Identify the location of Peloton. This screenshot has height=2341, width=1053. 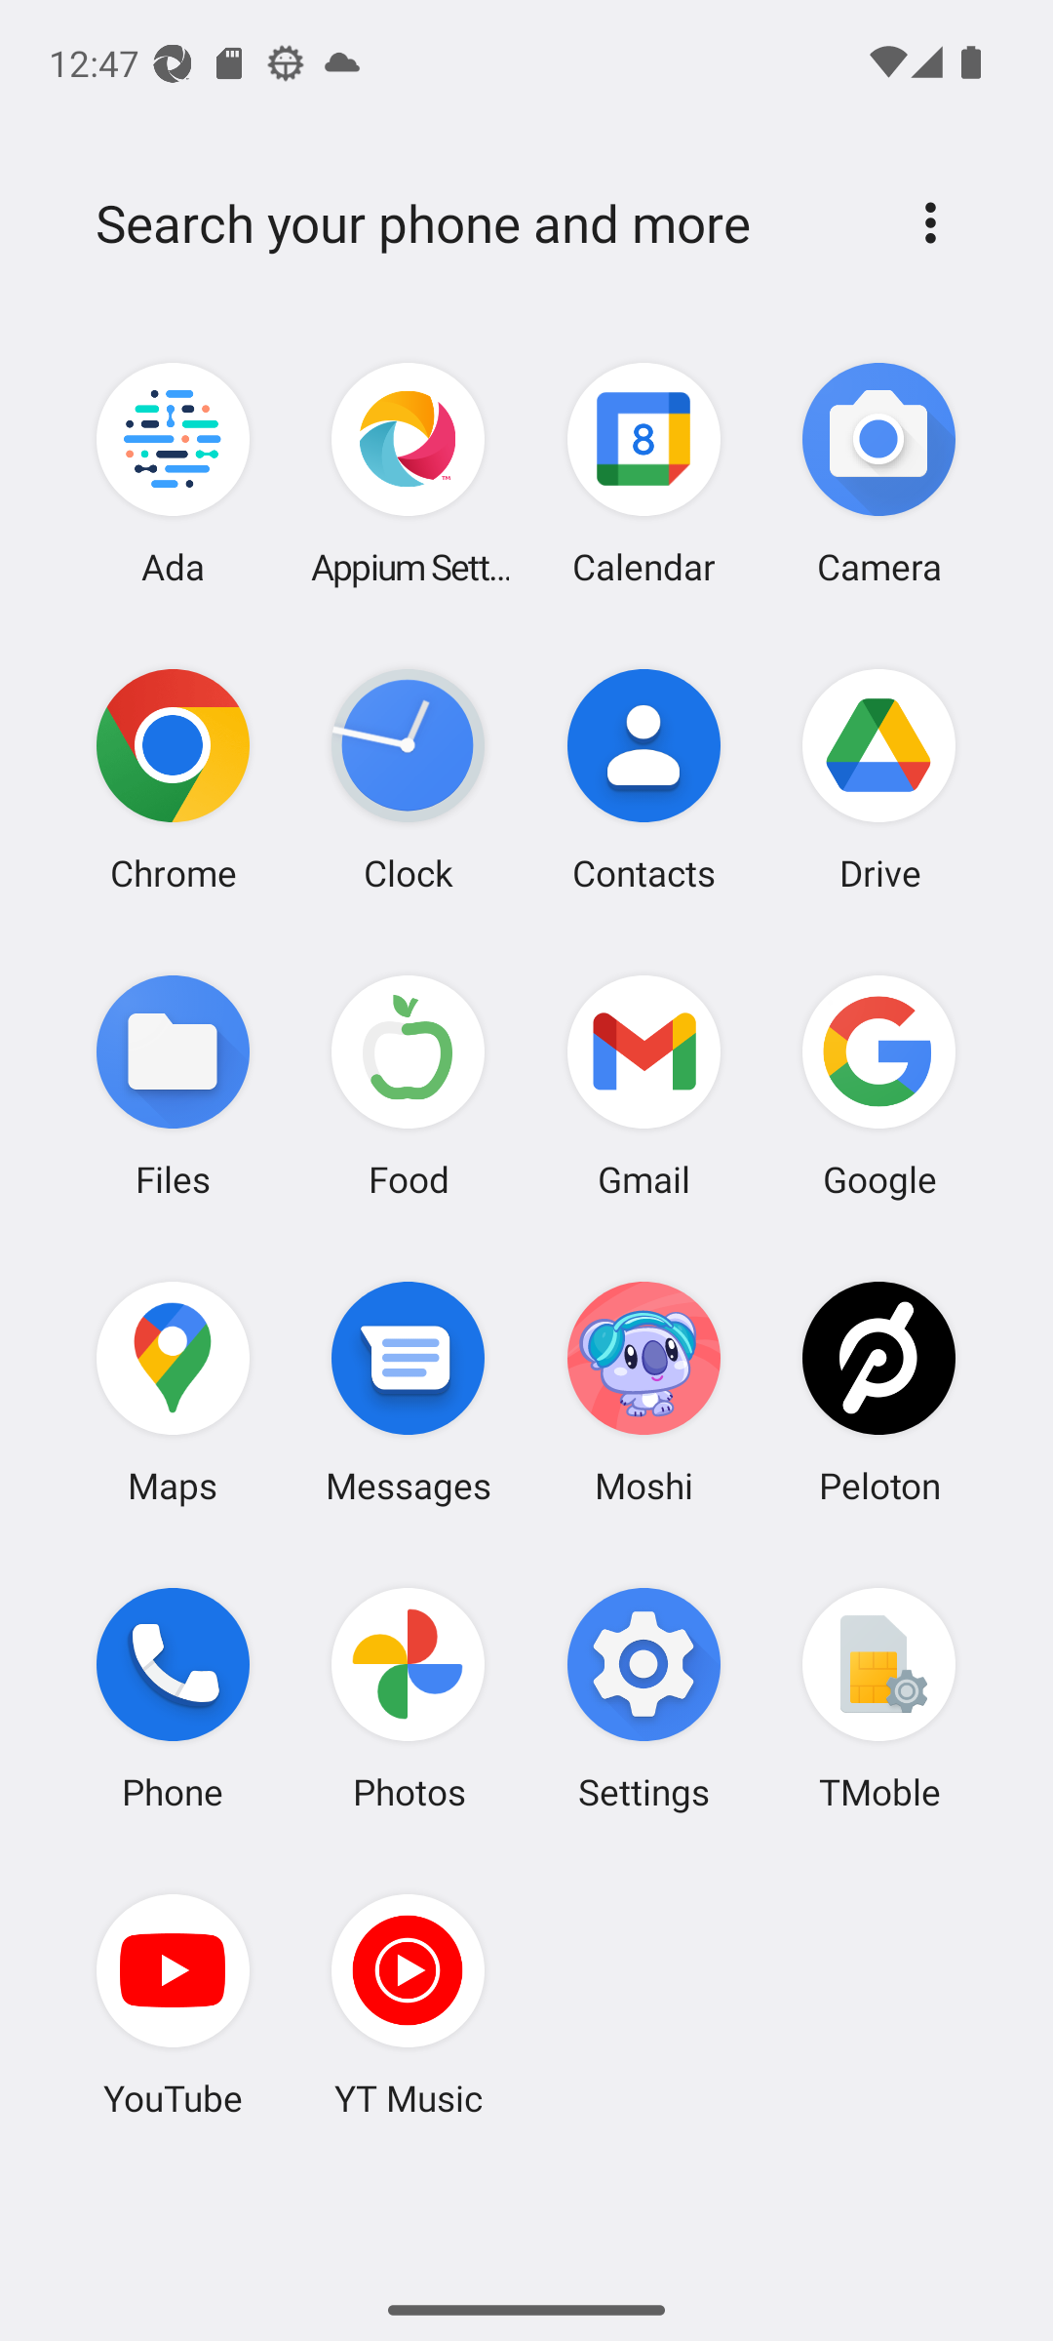
(878, 1391).